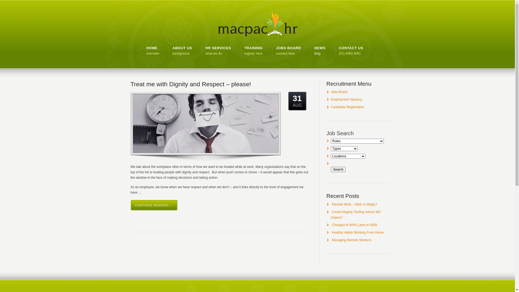 Image resolution: width=519 pixels, height=292 pixels. Describe the element at coordinates (320, 51) in the screenshot. I see `NEWS
blog` at that location.